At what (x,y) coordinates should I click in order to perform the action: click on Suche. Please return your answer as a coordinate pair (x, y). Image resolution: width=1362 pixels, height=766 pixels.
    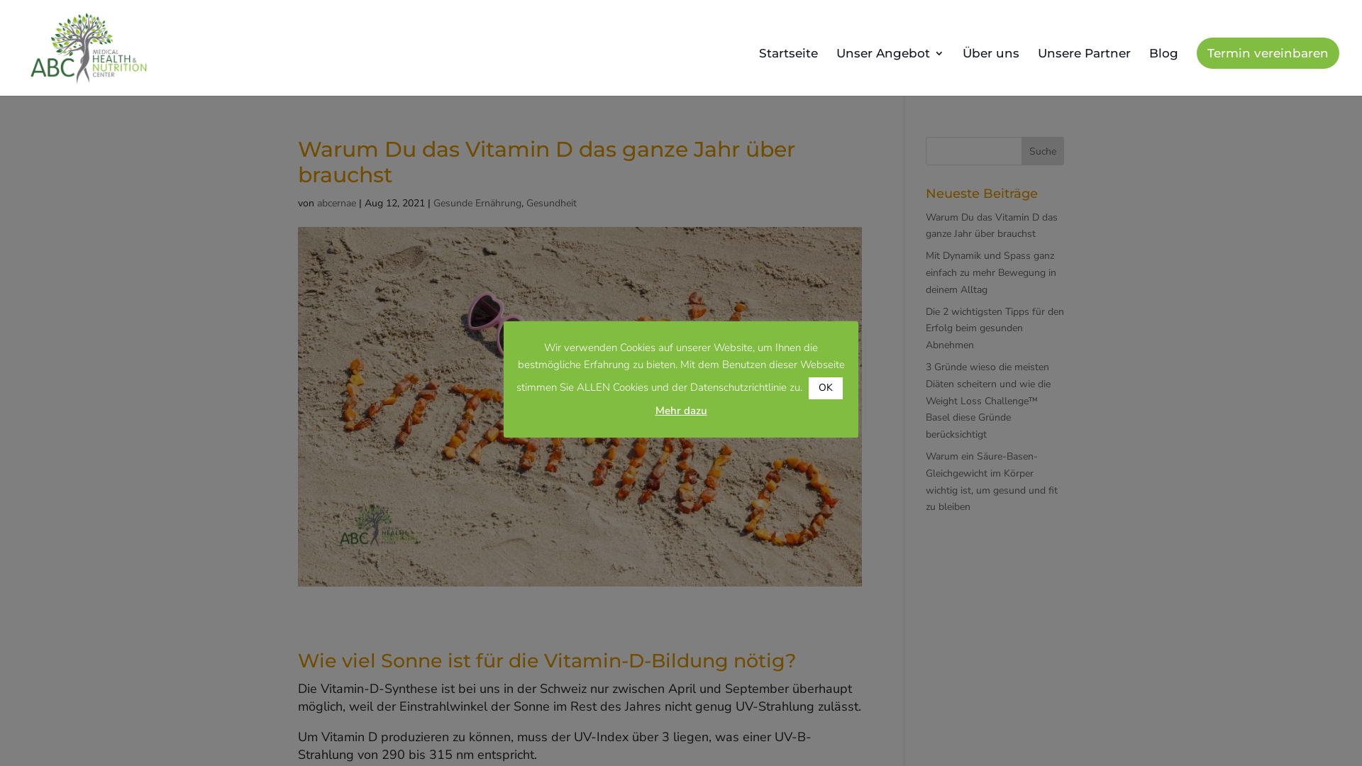
    Looking at the image, I should click on (1043, 151).